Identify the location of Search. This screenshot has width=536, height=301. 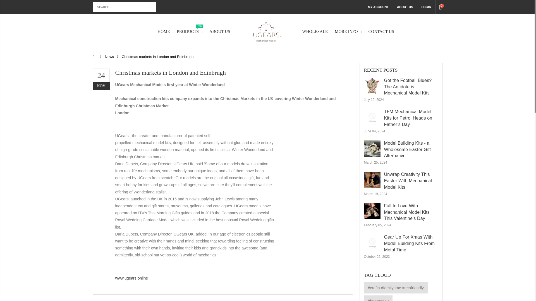
(151, 7).